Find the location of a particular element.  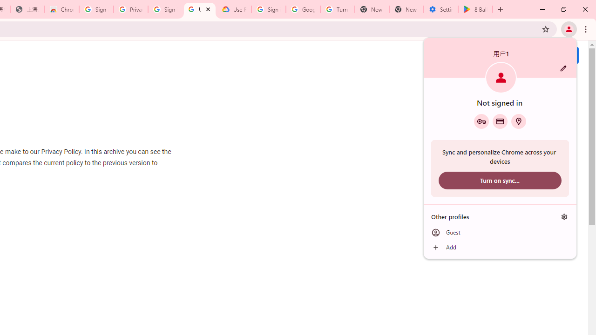

Sign in - Google Accounts is located at coordinates (165, 9).